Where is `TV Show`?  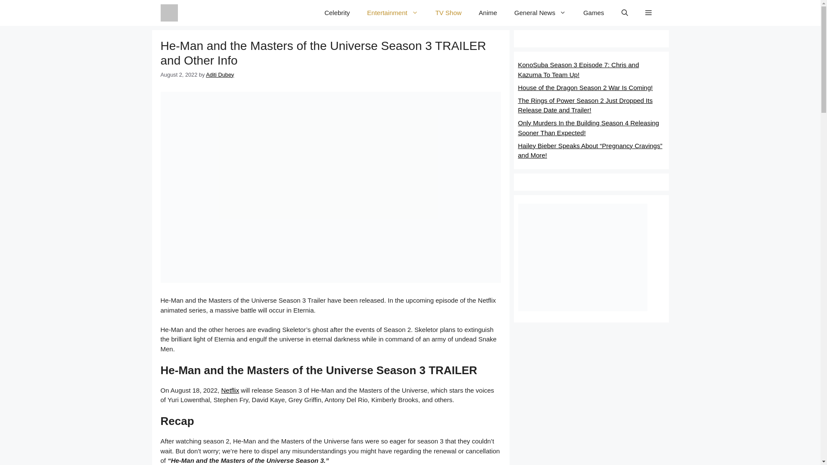 TV Show is located at coordinates (448, 13).